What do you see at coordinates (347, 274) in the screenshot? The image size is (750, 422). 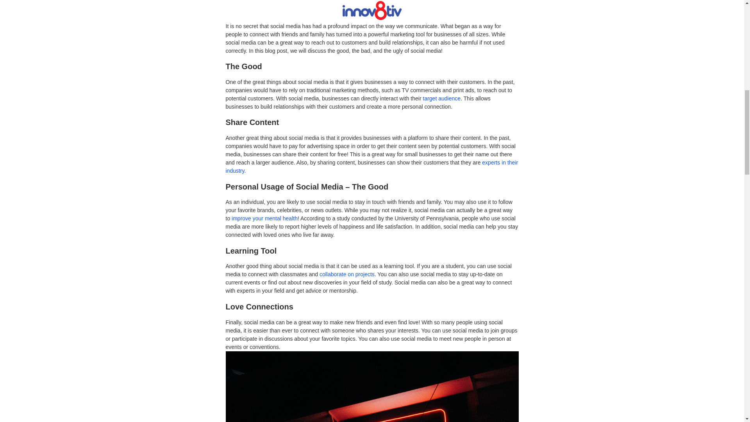 I see `collaborate on projects` at bounding box center [347, 274].